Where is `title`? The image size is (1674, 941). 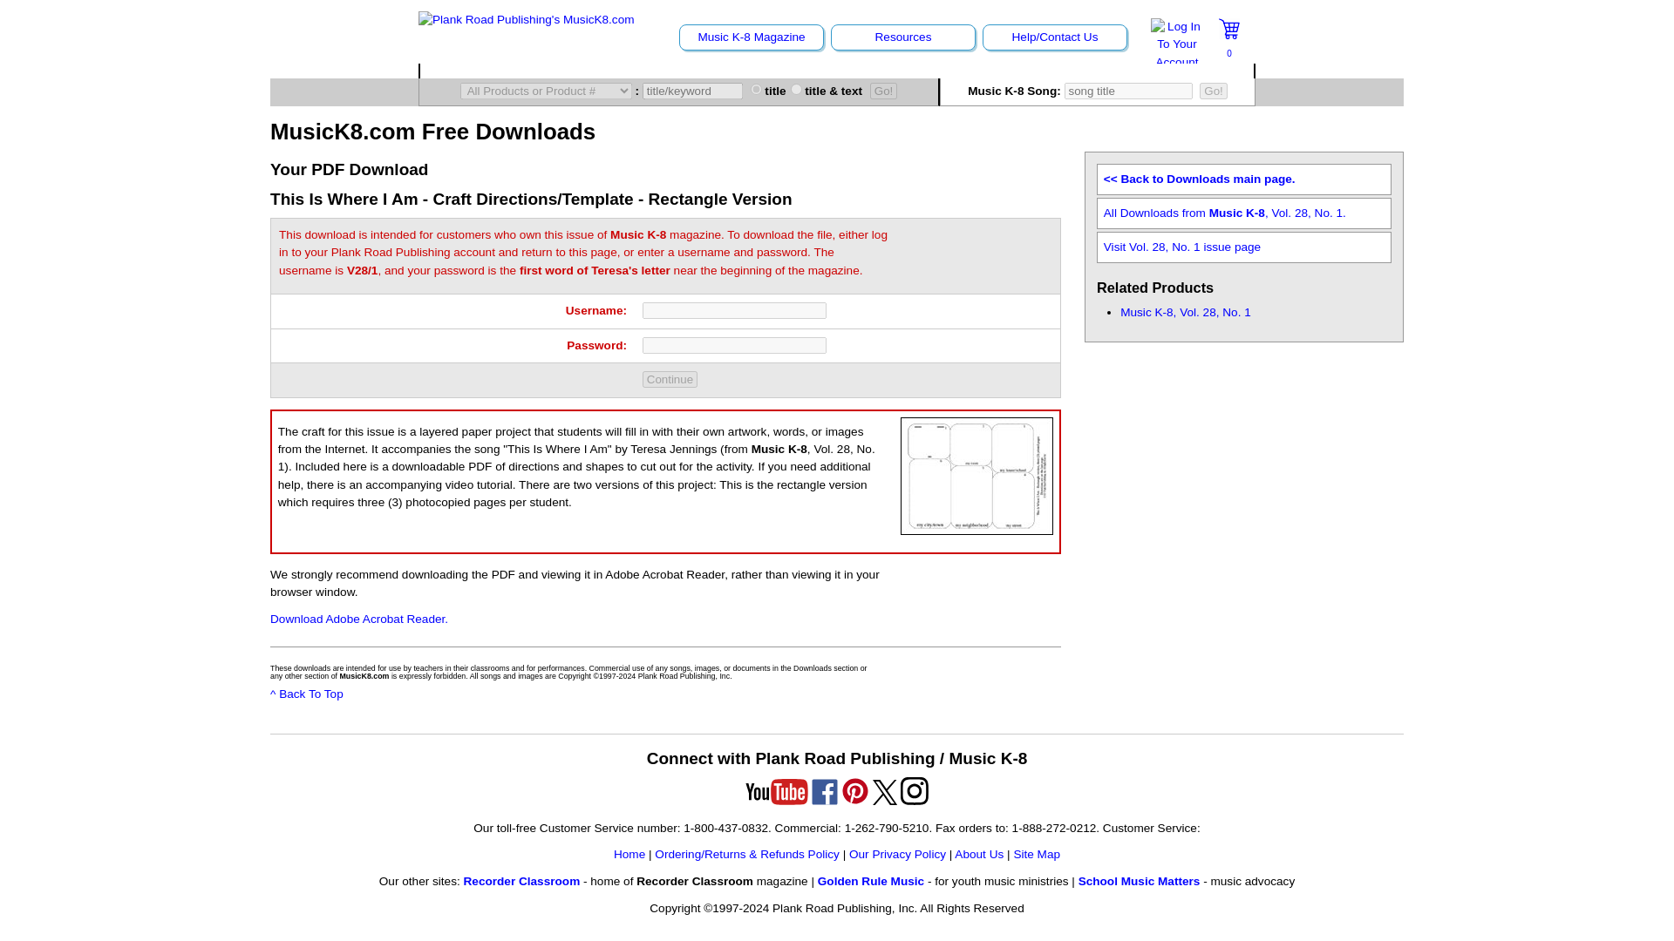 title is located at coordinates (755, 89).